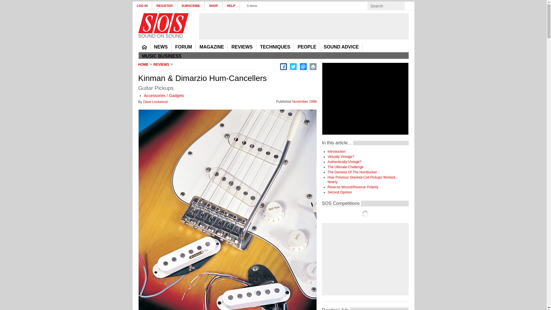  What do you see at coordinates (144, 47) in the screenshot?
I see `HOME` at bounding box center [144, 47].